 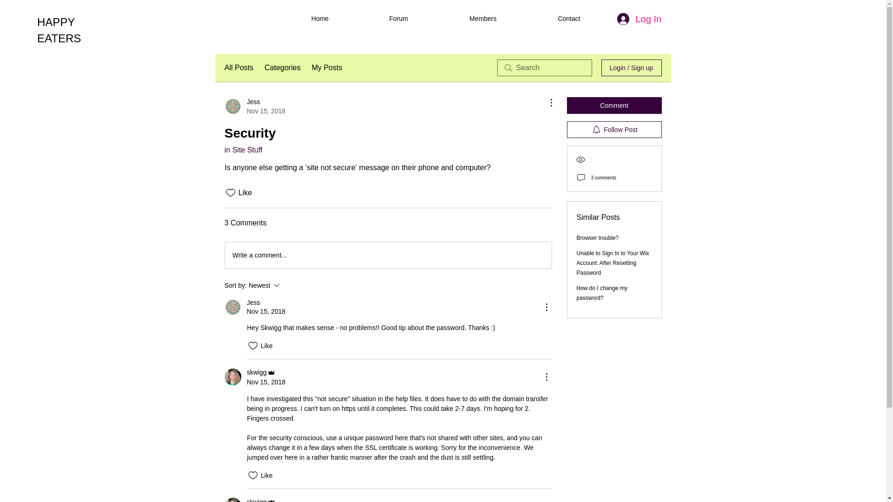 I want to click on How do I change my password?, so click(x=602, y=293).